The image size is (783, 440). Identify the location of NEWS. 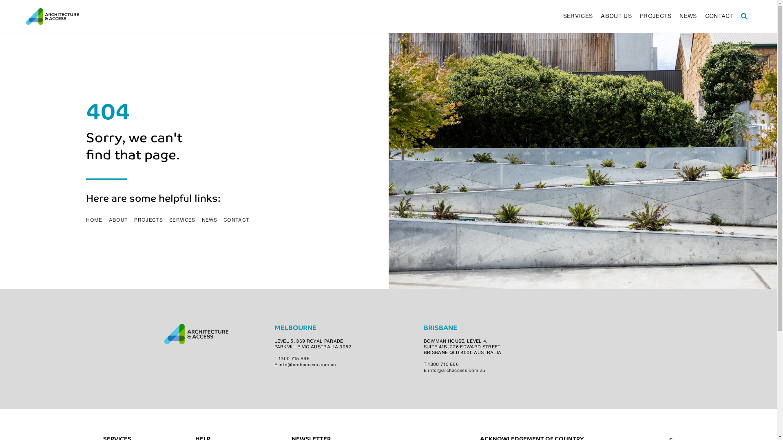
(688, 16).